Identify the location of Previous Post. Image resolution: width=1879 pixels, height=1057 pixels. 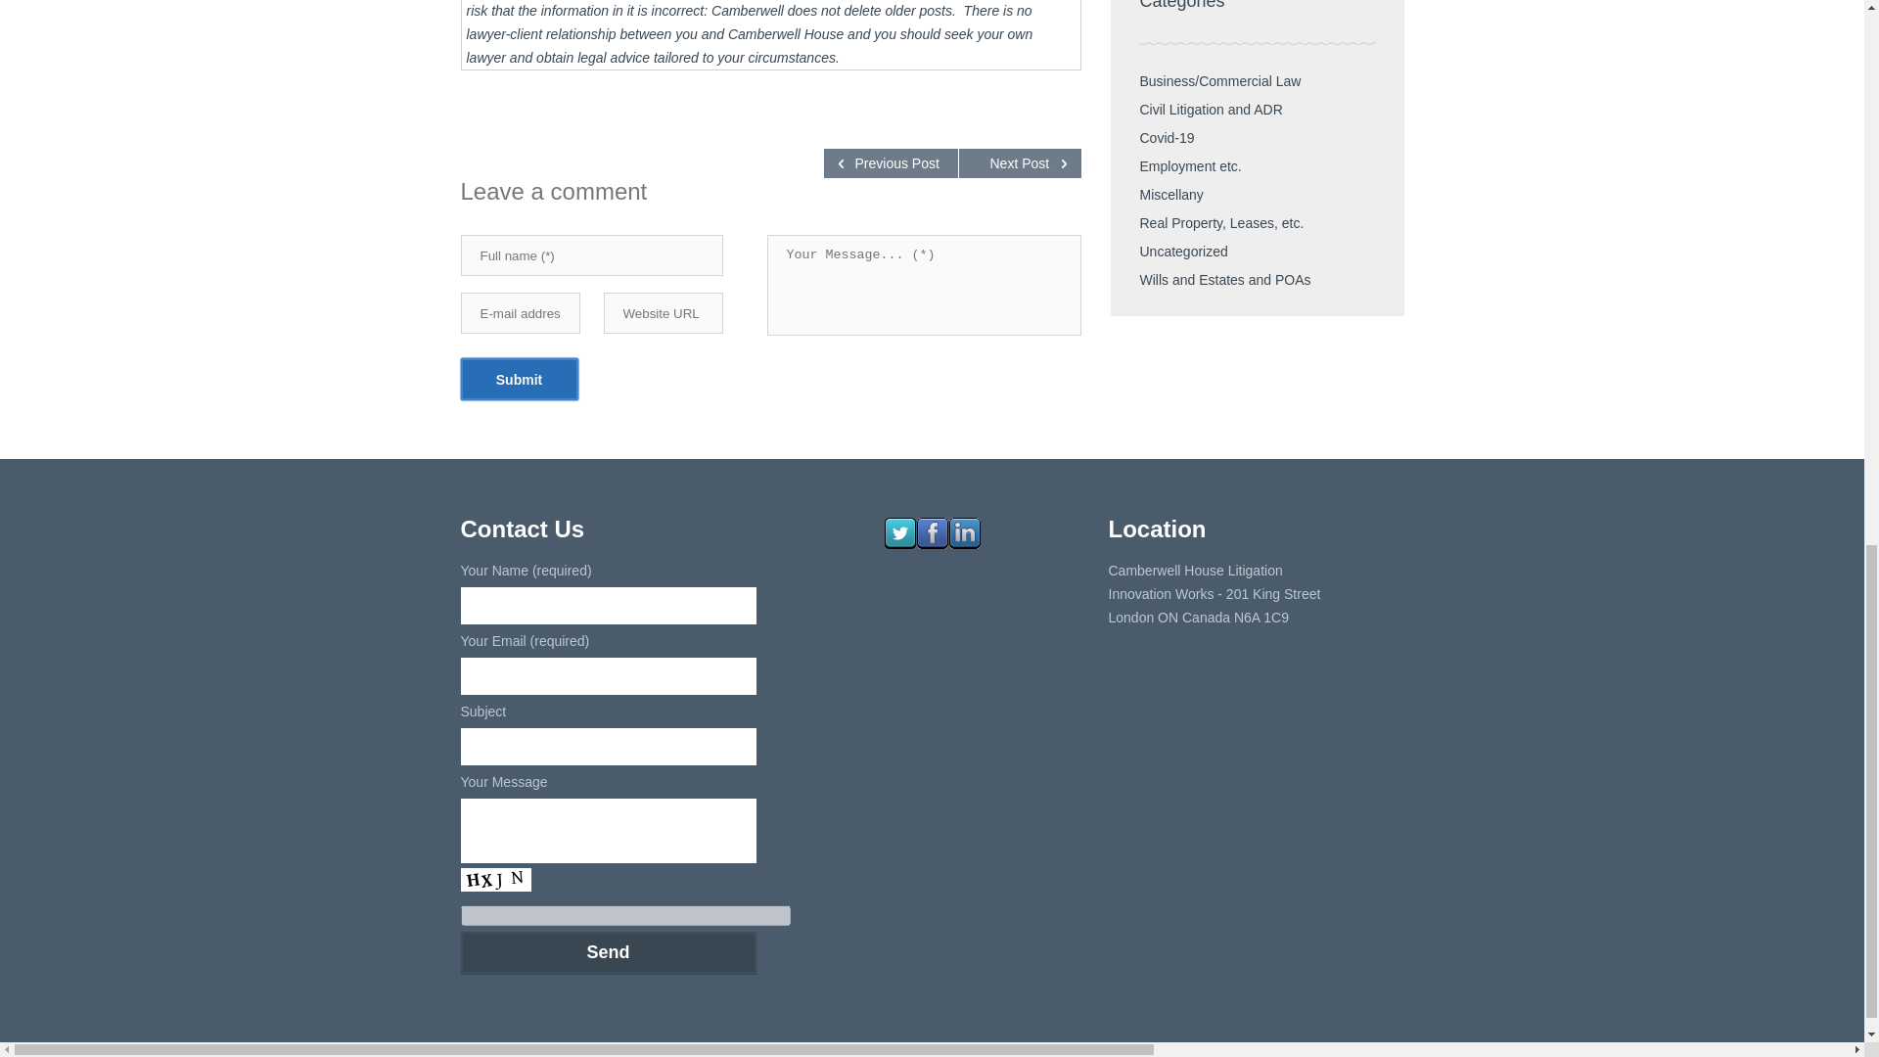
(891, 163).